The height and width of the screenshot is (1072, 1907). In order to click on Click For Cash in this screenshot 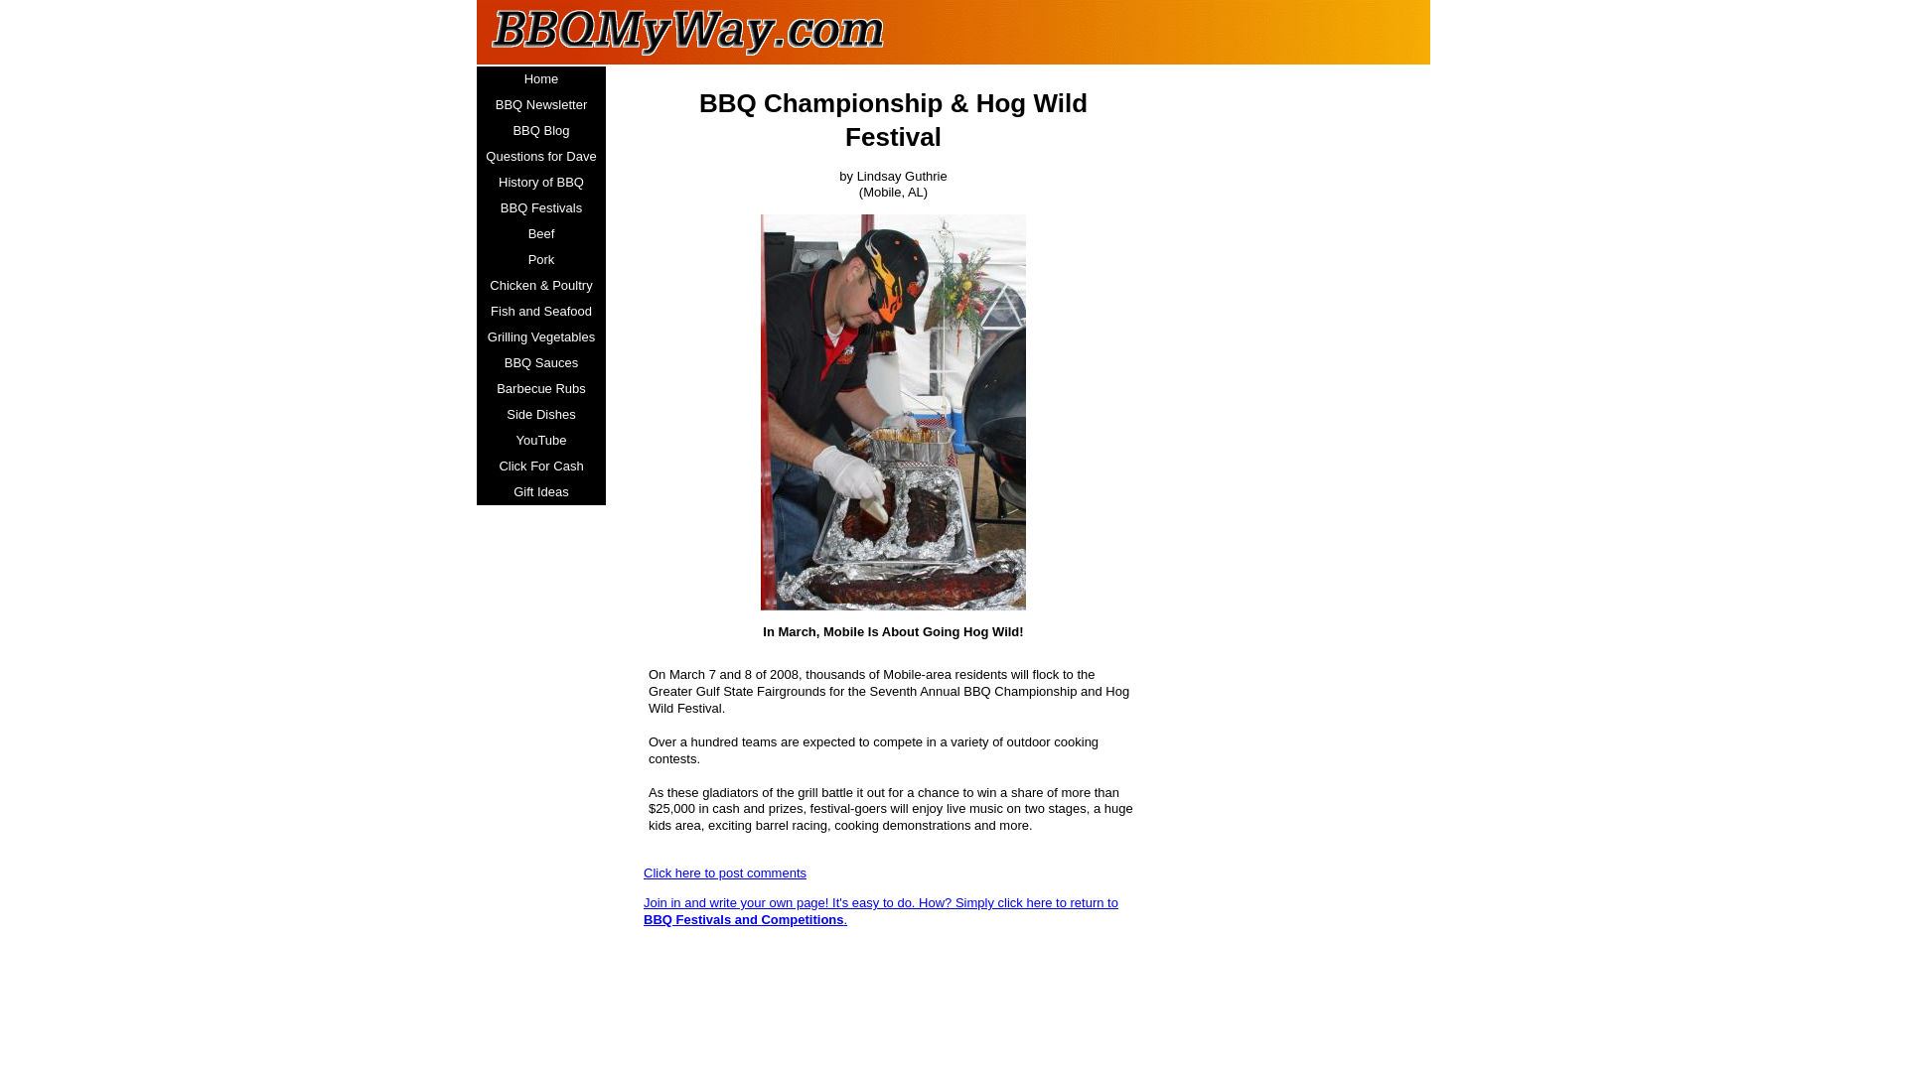, I will do `click(541, 466)`.